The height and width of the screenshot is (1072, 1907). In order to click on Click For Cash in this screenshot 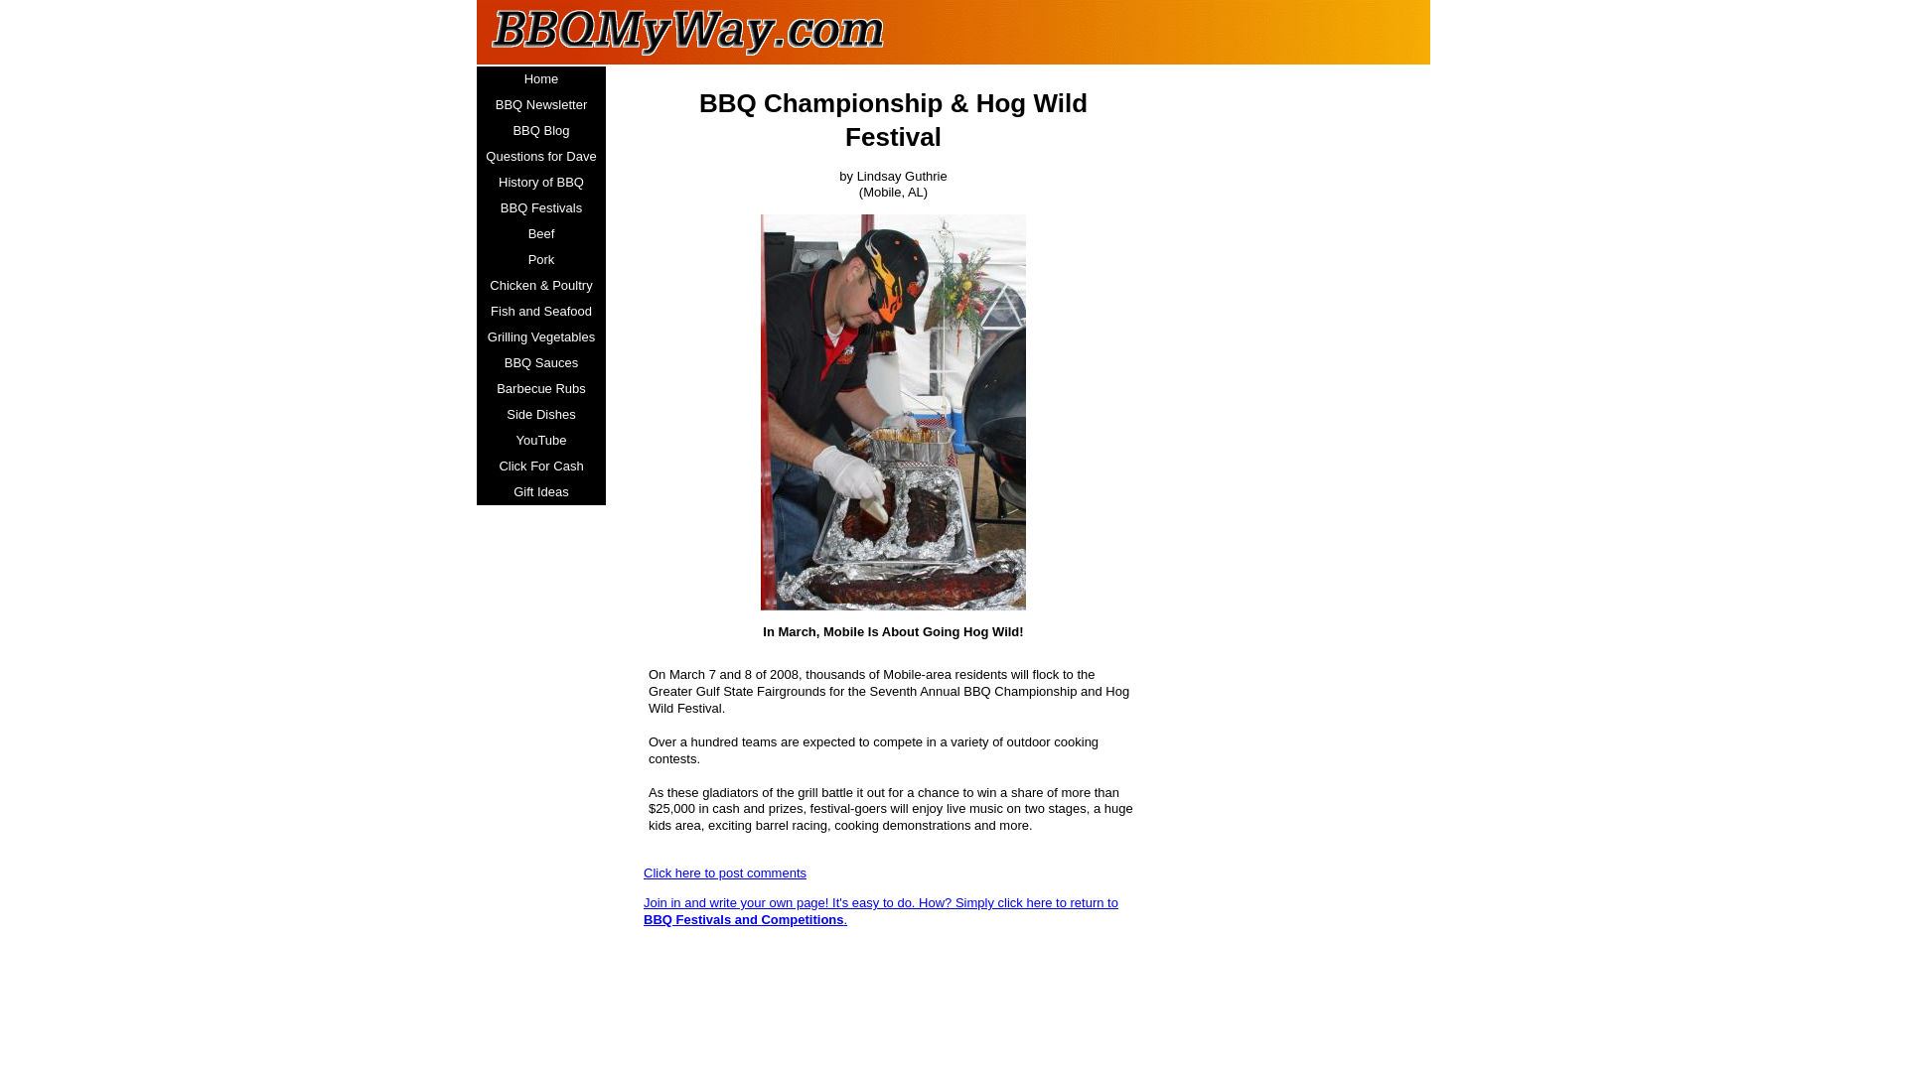, I will do `click(541, 466)`.